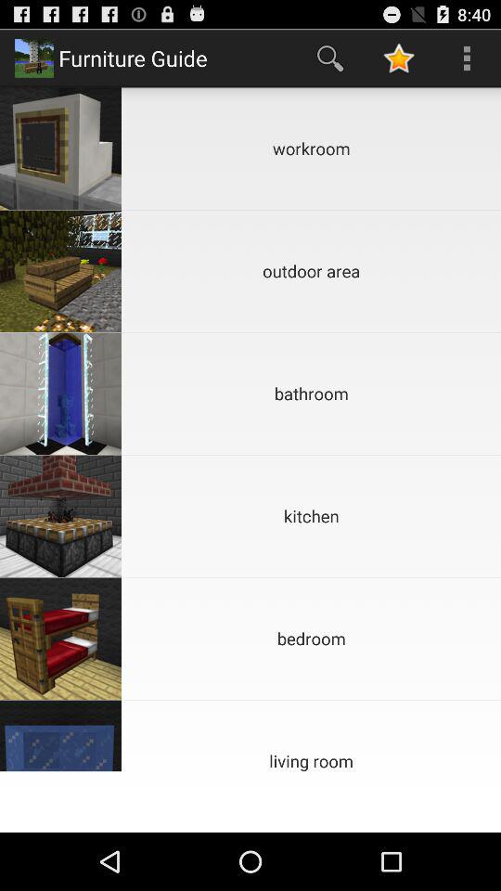  Describe the element at coordinates (330, 58) in the screenshot. I see `turn on app next to the furniture guide item` at that location.